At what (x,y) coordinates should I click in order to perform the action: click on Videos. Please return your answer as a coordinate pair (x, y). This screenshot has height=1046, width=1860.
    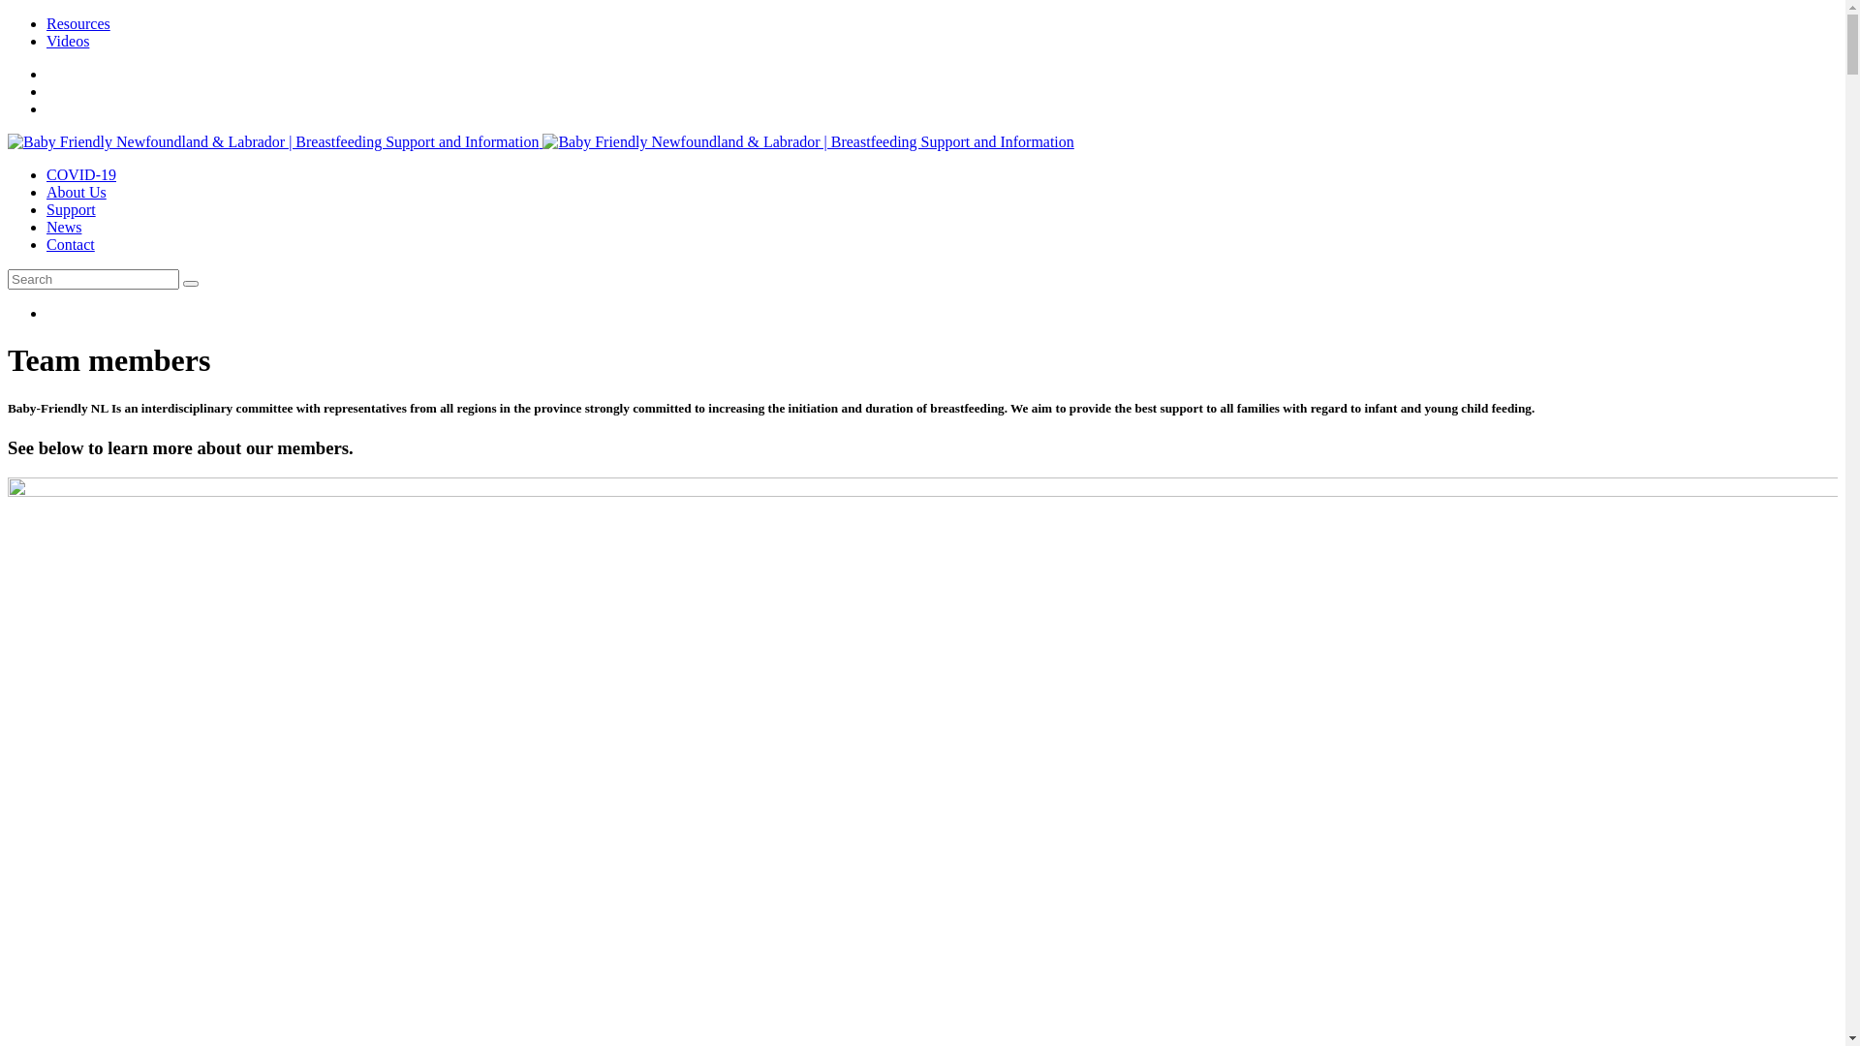
    Looking at the image, I should click on (68, 41).